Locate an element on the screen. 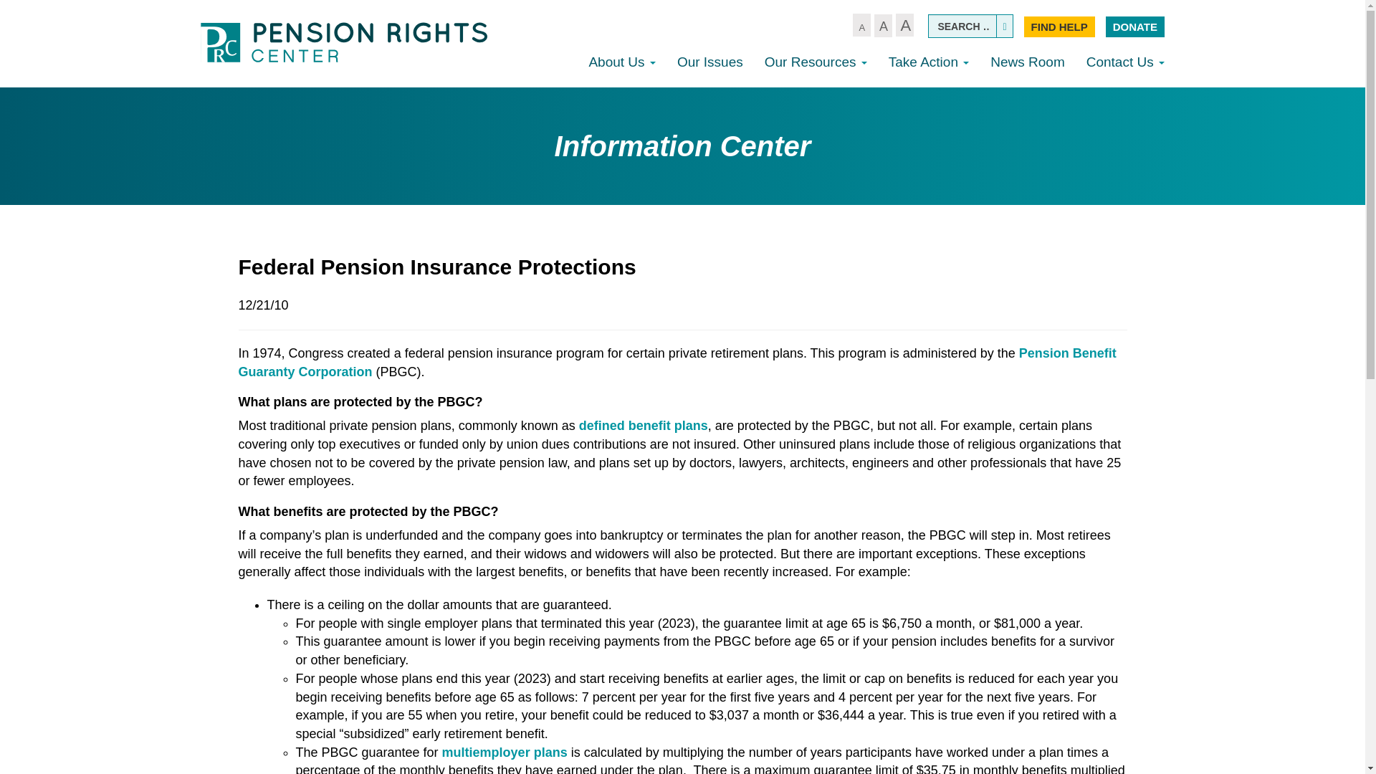  Pension Benefit Guaranty Corporation is located at coordinates (677, 363).